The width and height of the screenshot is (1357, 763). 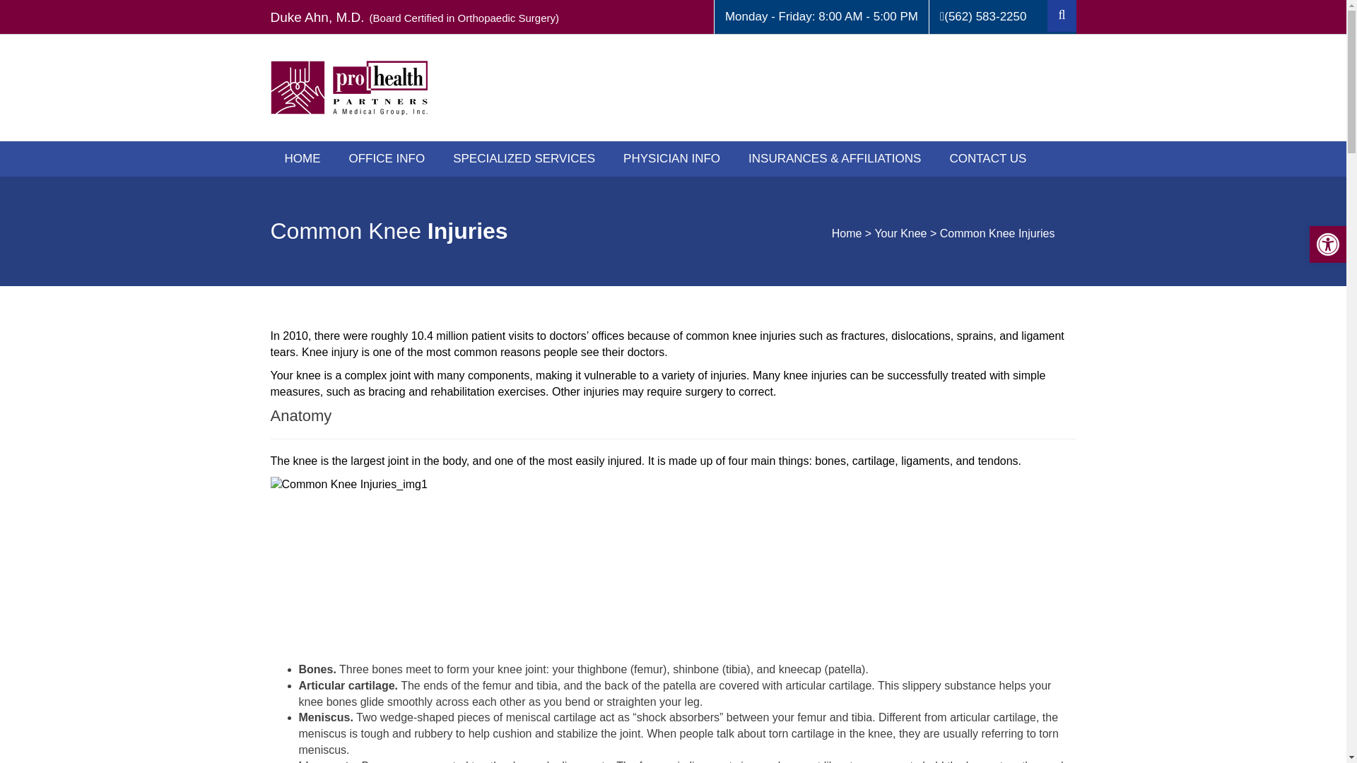 I want to click on OFFICE INFO, so click(x=387, y=158).